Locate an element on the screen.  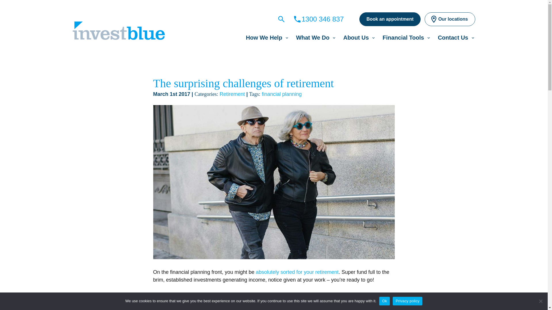
Book an appointment is located at coordinates (390, 19).